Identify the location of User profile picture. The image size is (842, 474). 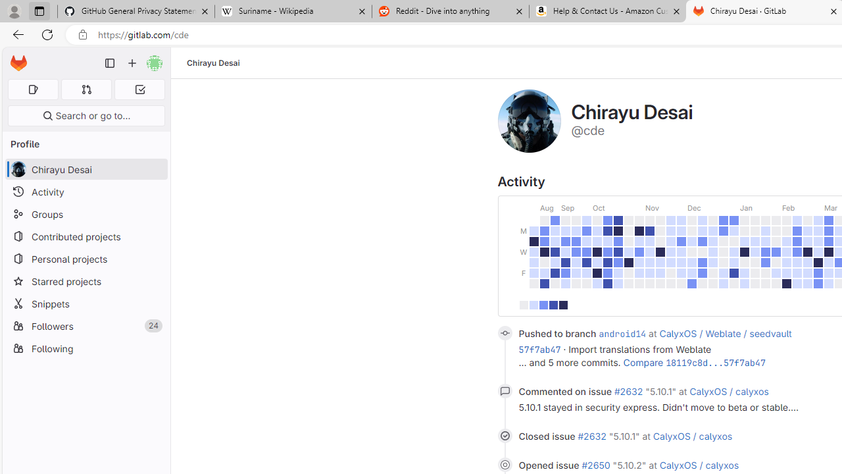
(529, 121).